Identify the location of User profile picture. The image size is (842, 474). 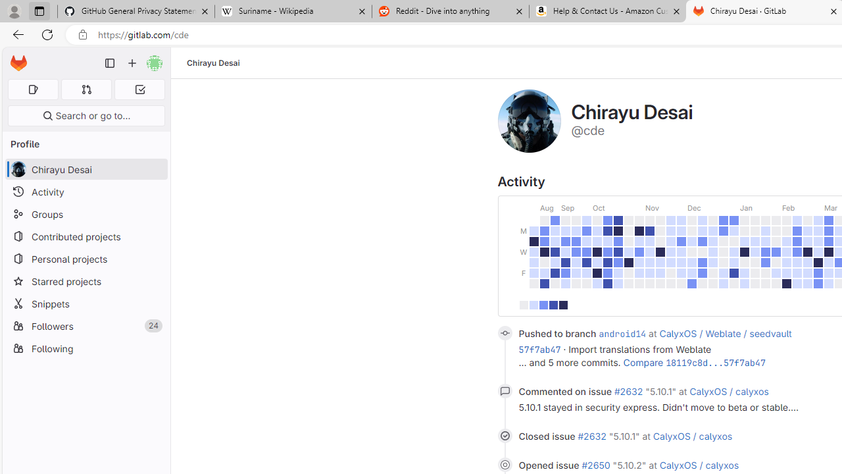
(529, 121).